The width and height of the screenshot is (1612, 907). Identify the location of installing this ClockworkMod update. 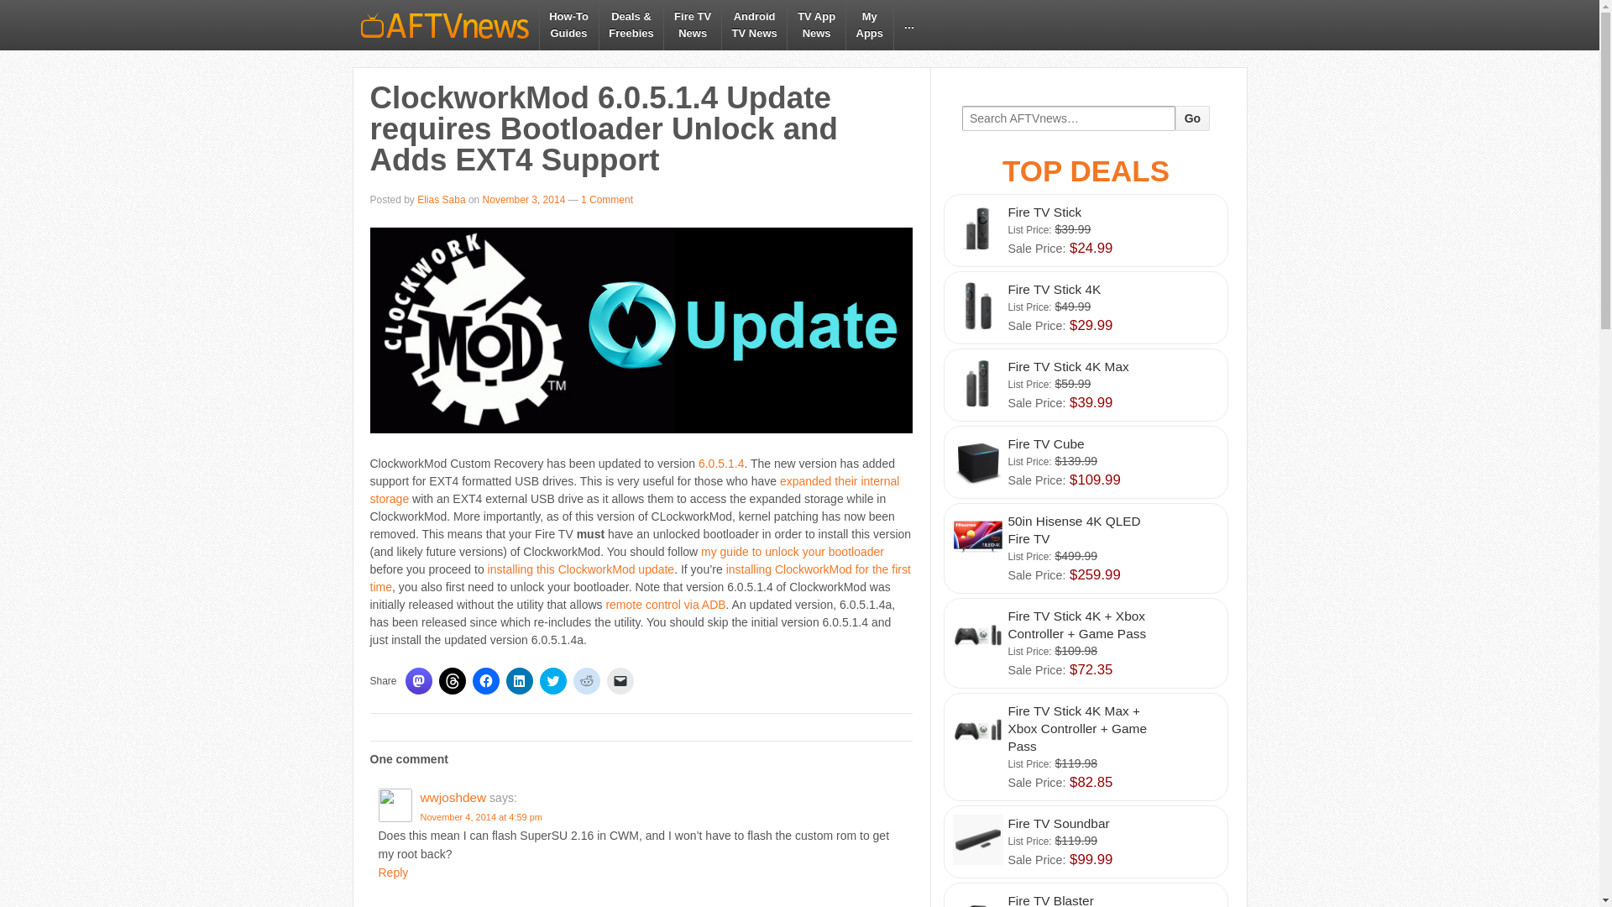
(581, 569).